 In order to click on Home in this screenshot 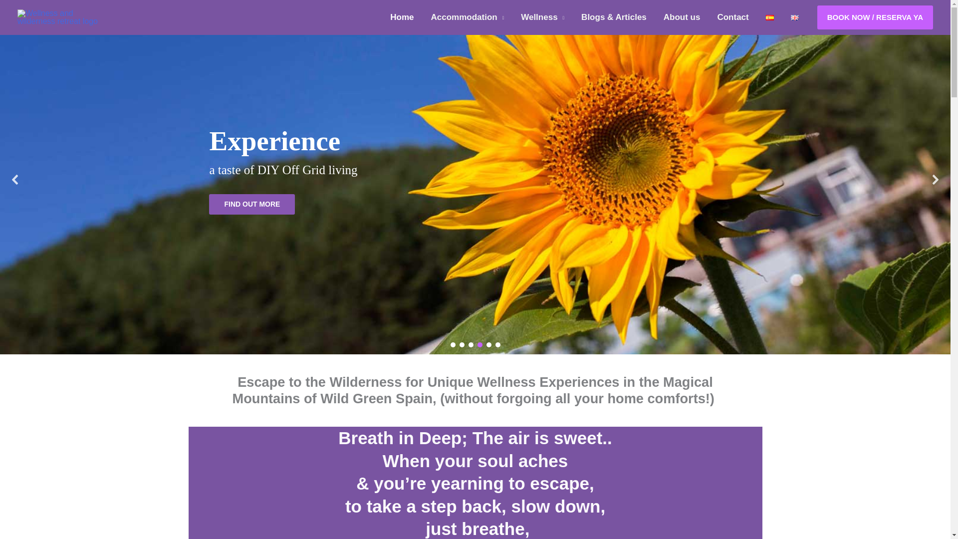, I will do `click(402, 17)`.